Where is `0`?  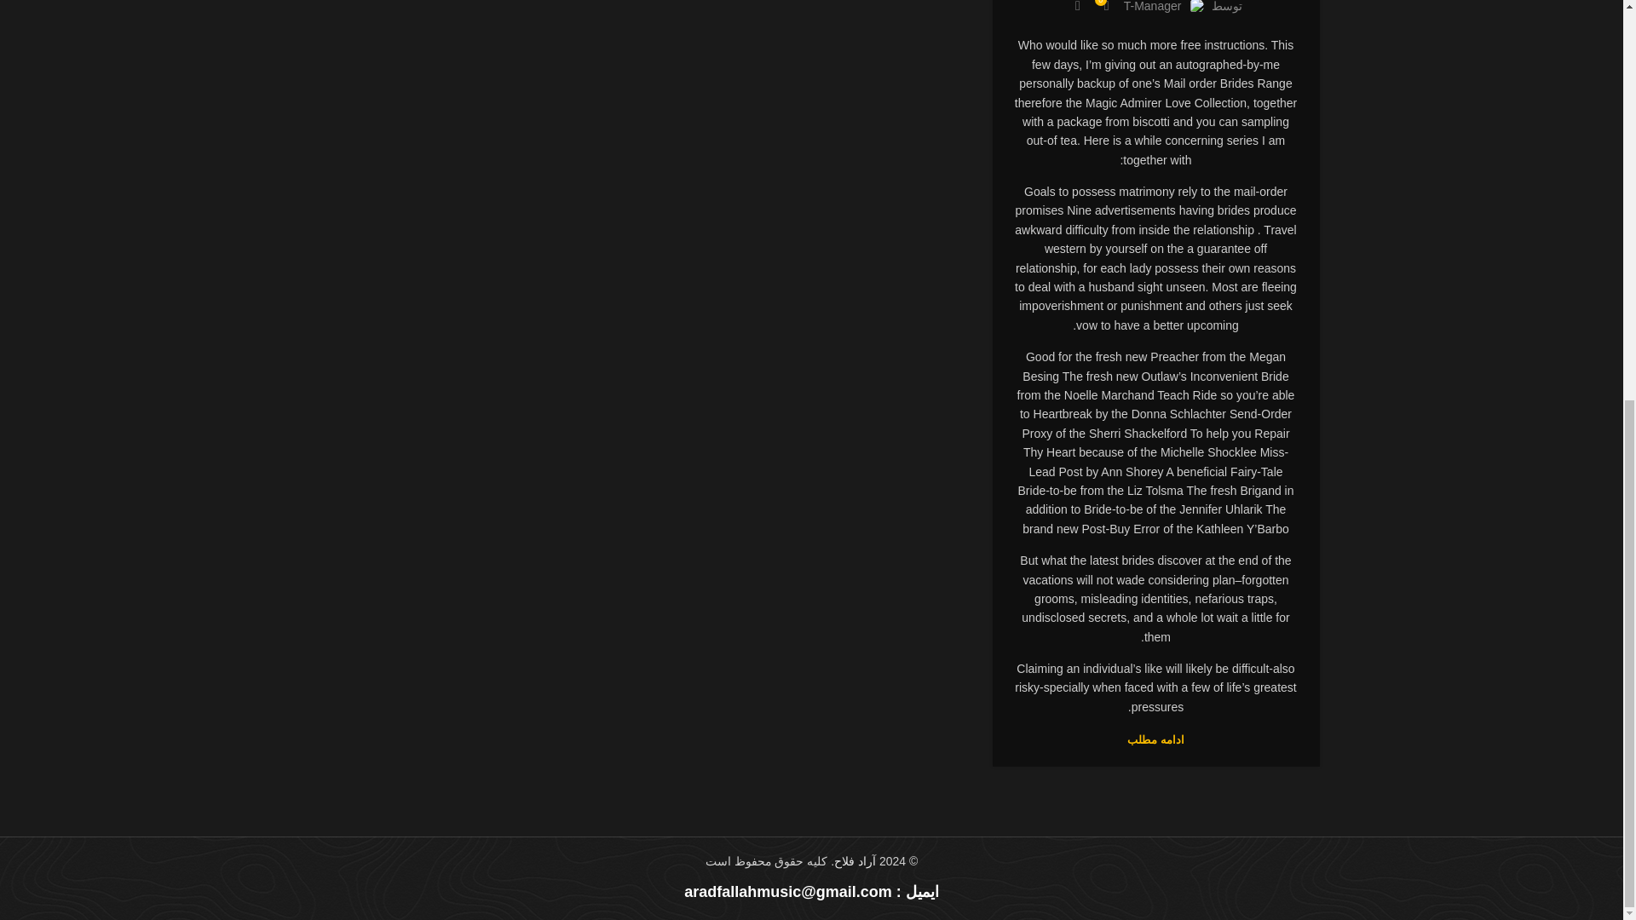
0 is located at coordinates (1106, 7).